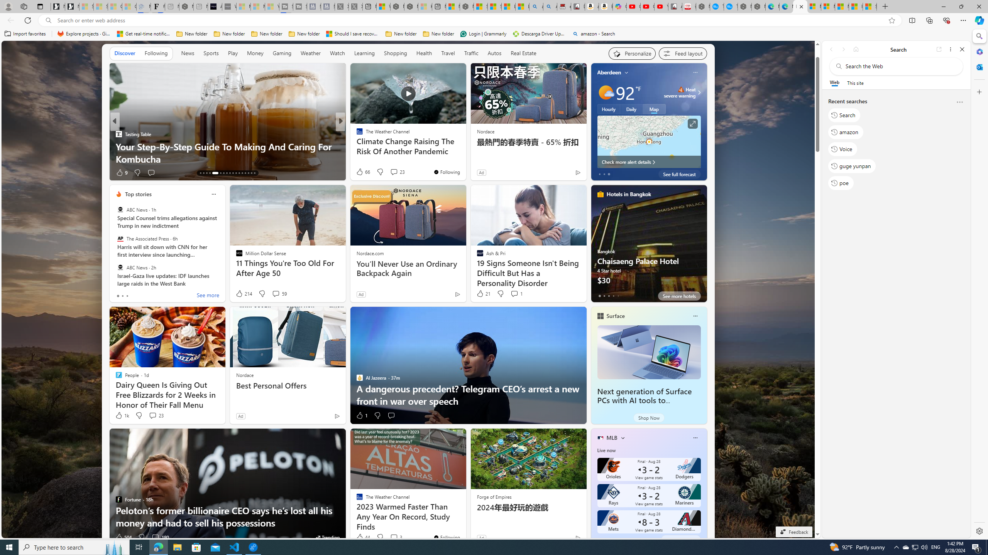  Describe the element at coordinates (361, 173) in the screenshot. I see `115 Like` at that location.